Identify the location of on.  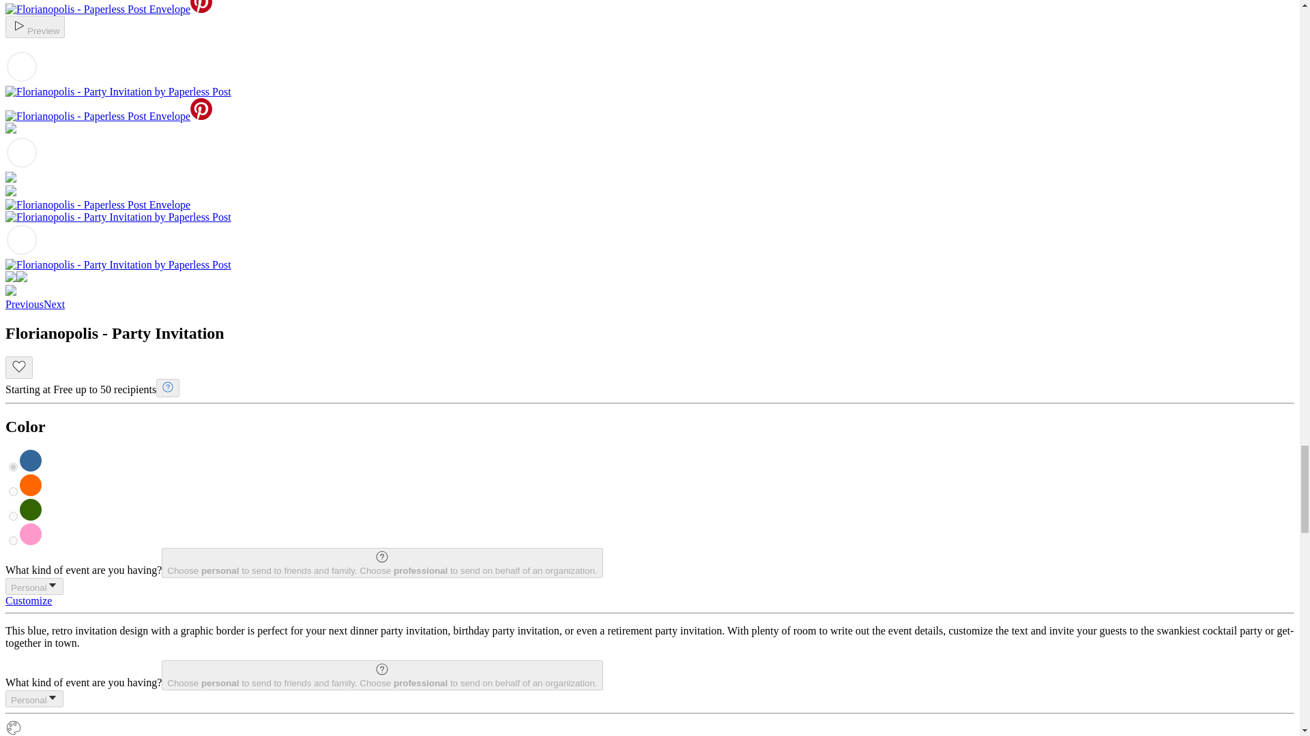
(14, 491).